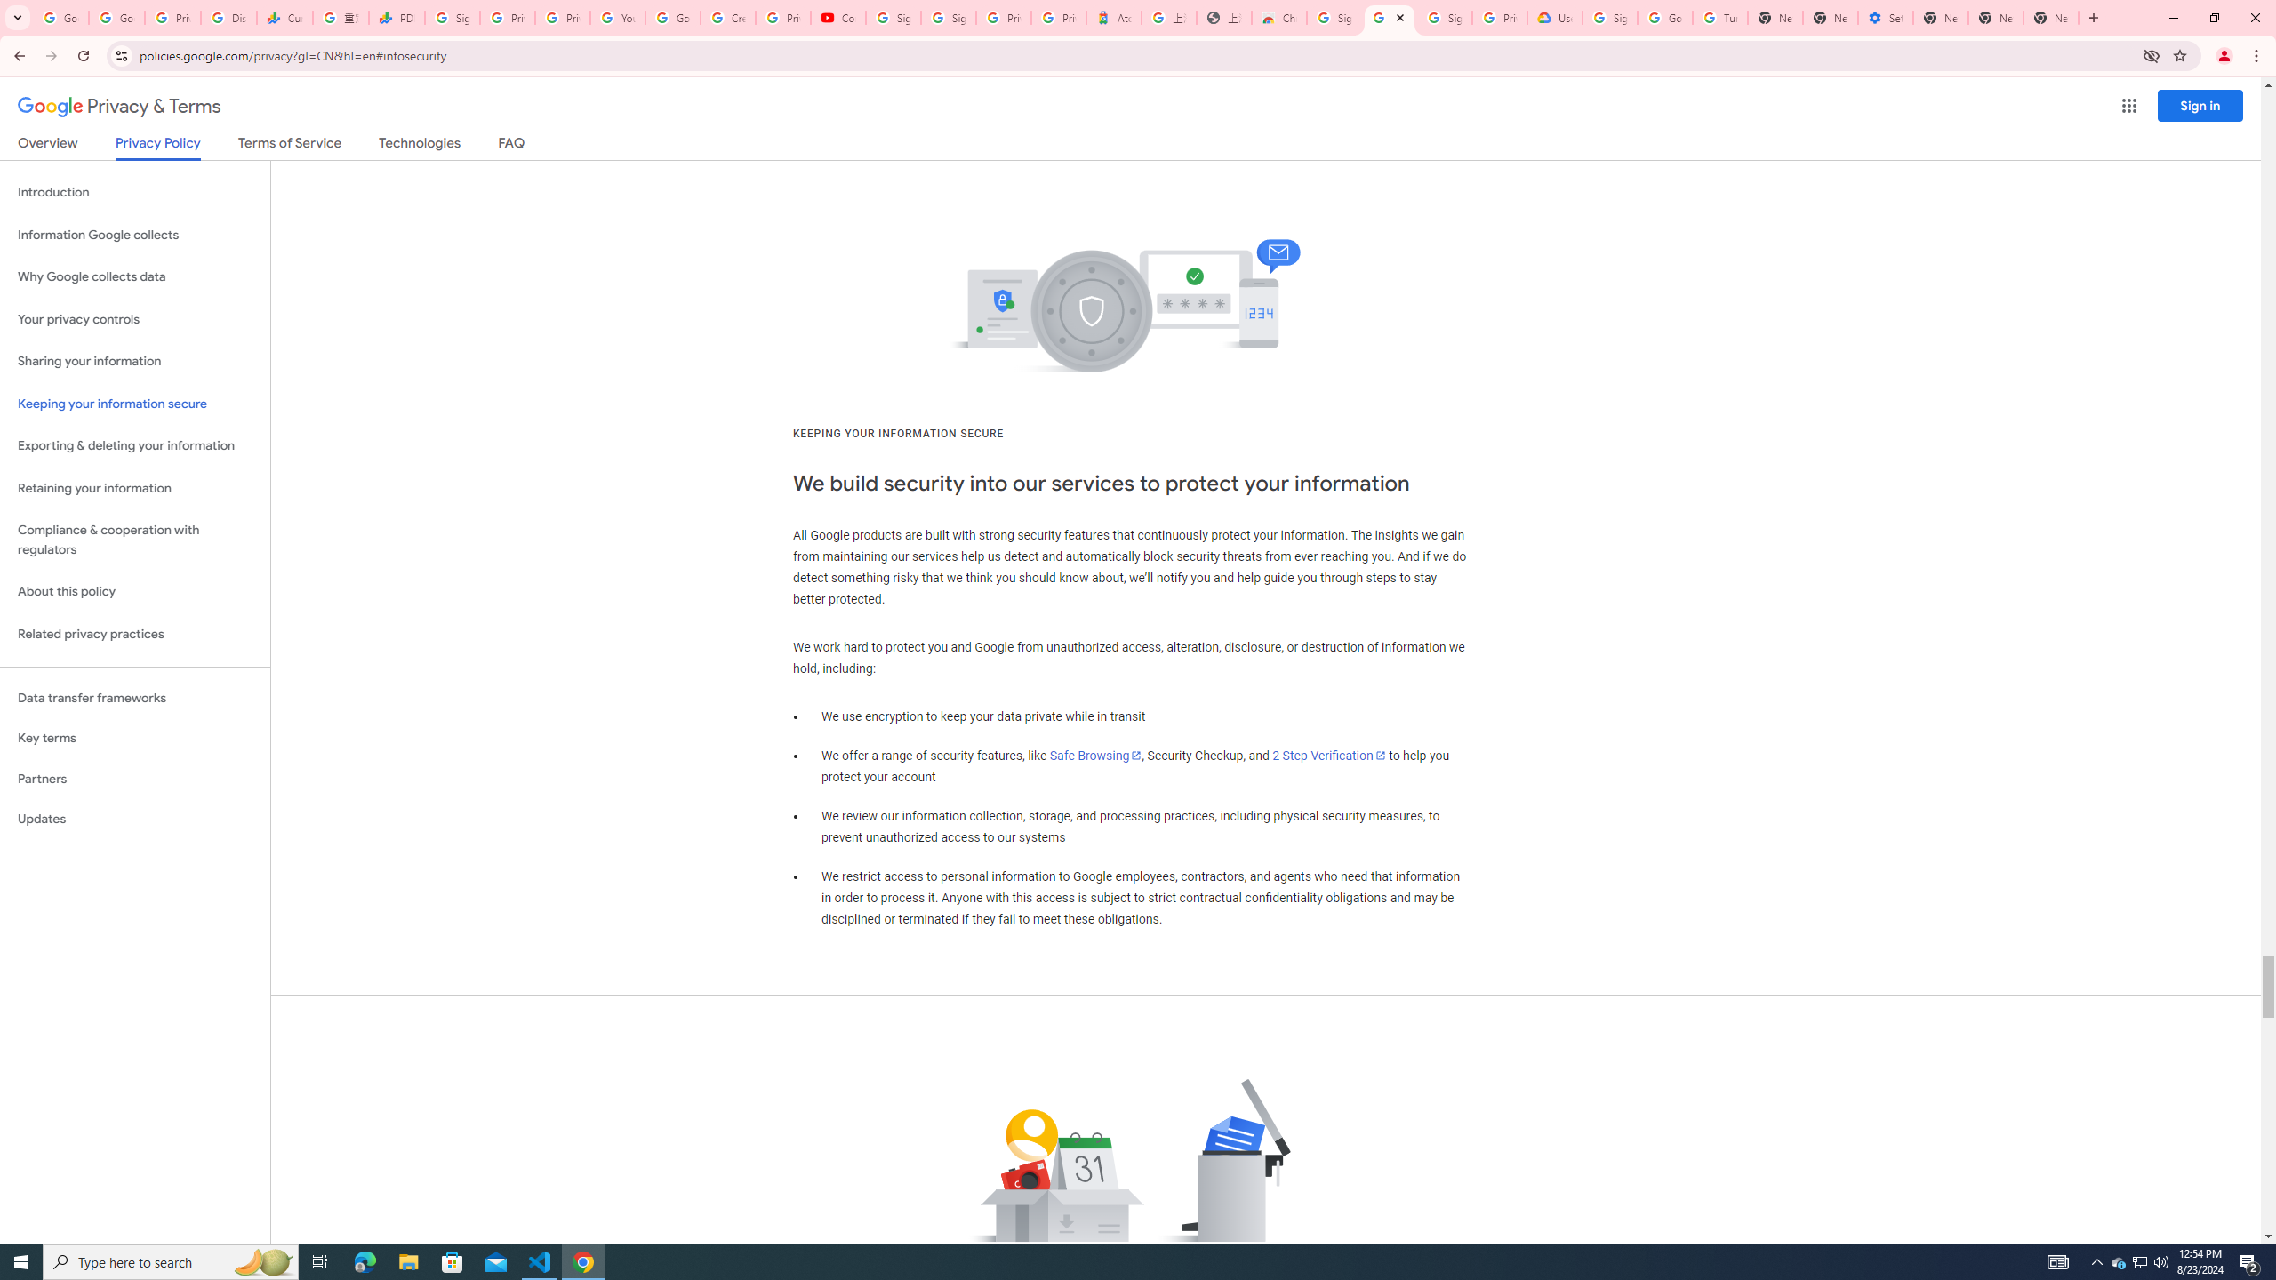 The width and height of the screenshot is (2276, 1280). Describe the element at coordinates (135, 446) in the screenshot. I see `Exporting & deleting your information` at that location.